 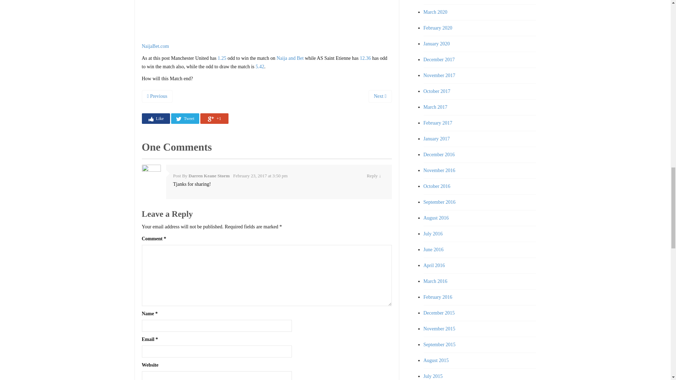 What do you see at coordinates (373, 176) in the screenshot?
I see `Reply` at bounding box center [373, 176].